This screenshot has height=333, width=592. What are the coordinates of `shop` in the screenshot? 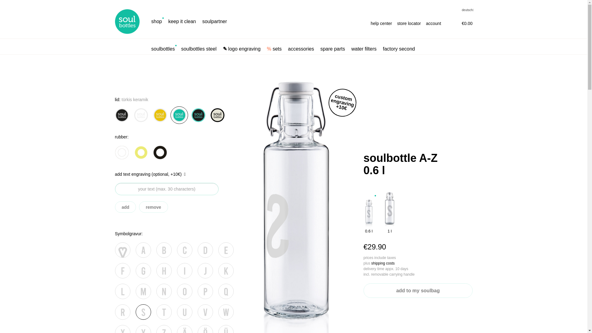 It's located at (156, 22).